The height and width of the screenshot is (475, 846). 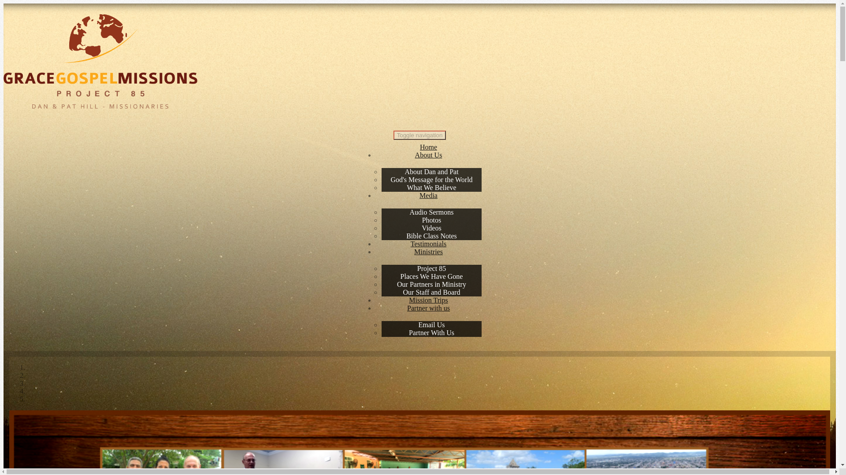 I want to click on God's Message for the World, so click(x=431, y=179).